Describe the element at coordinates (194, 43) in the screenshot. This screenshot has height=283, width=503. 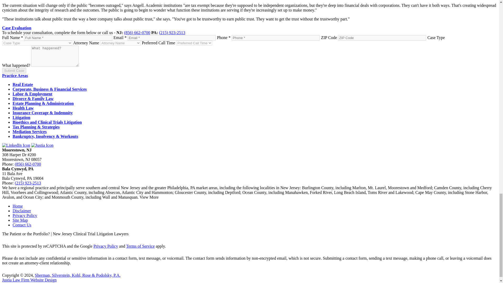
I see `Preferred Call Time` at that location.